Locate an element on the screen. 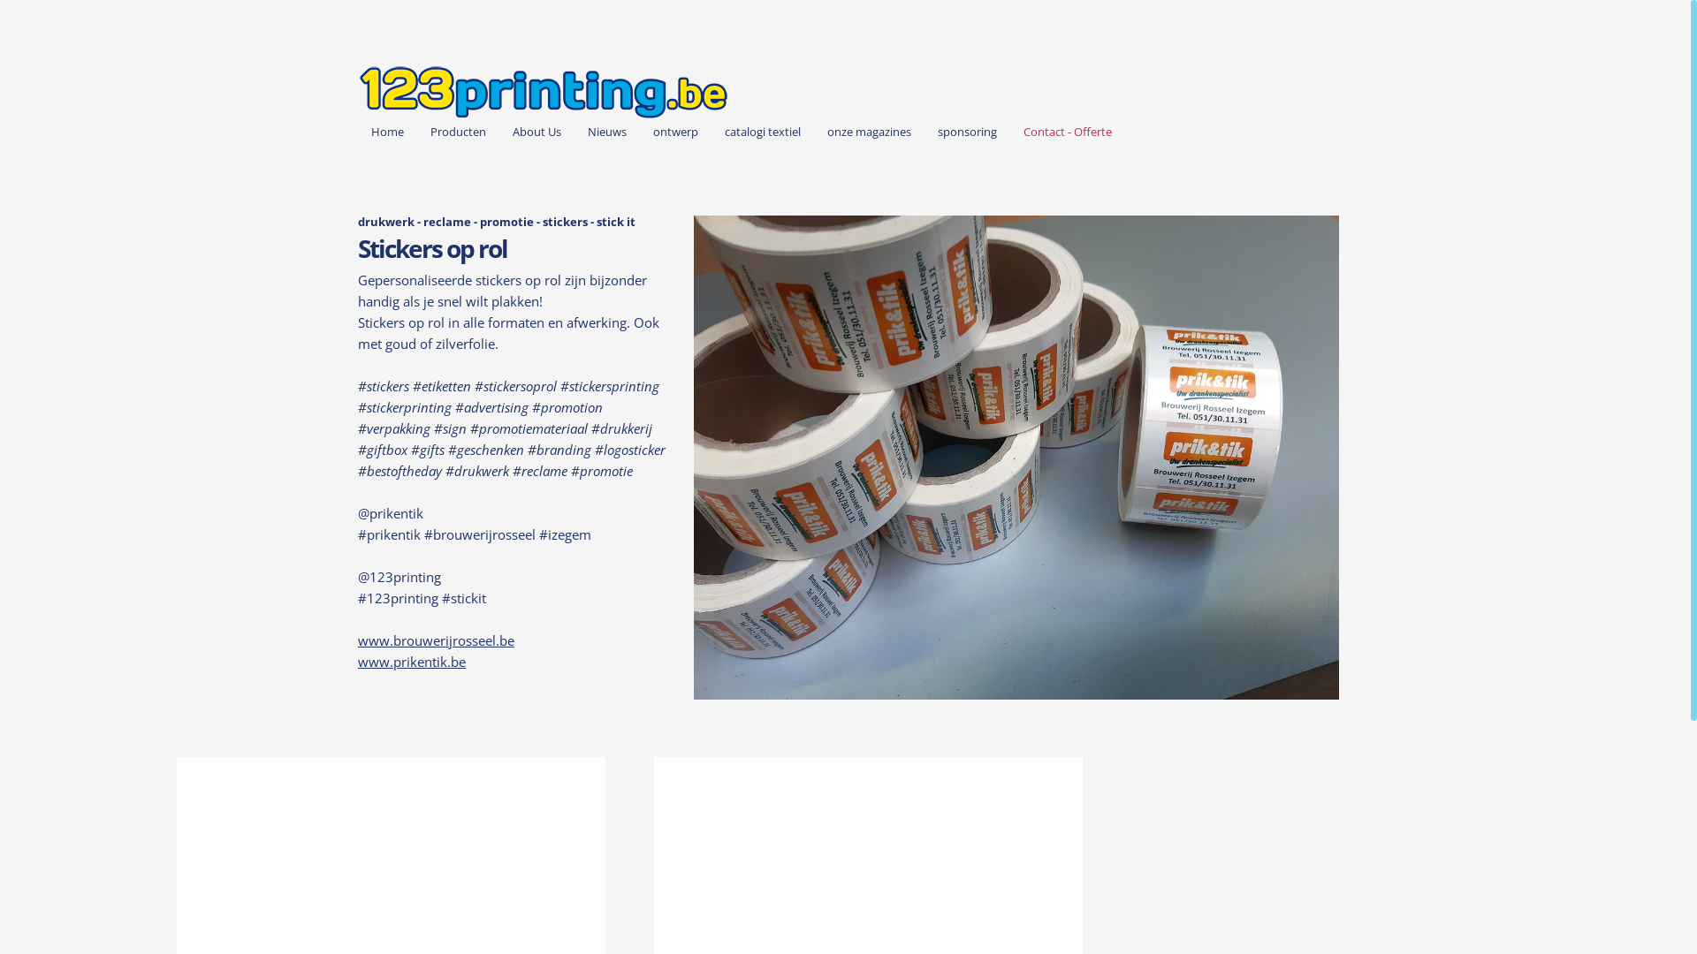  Contact - Offerte is located at coordinates (1068, 132).